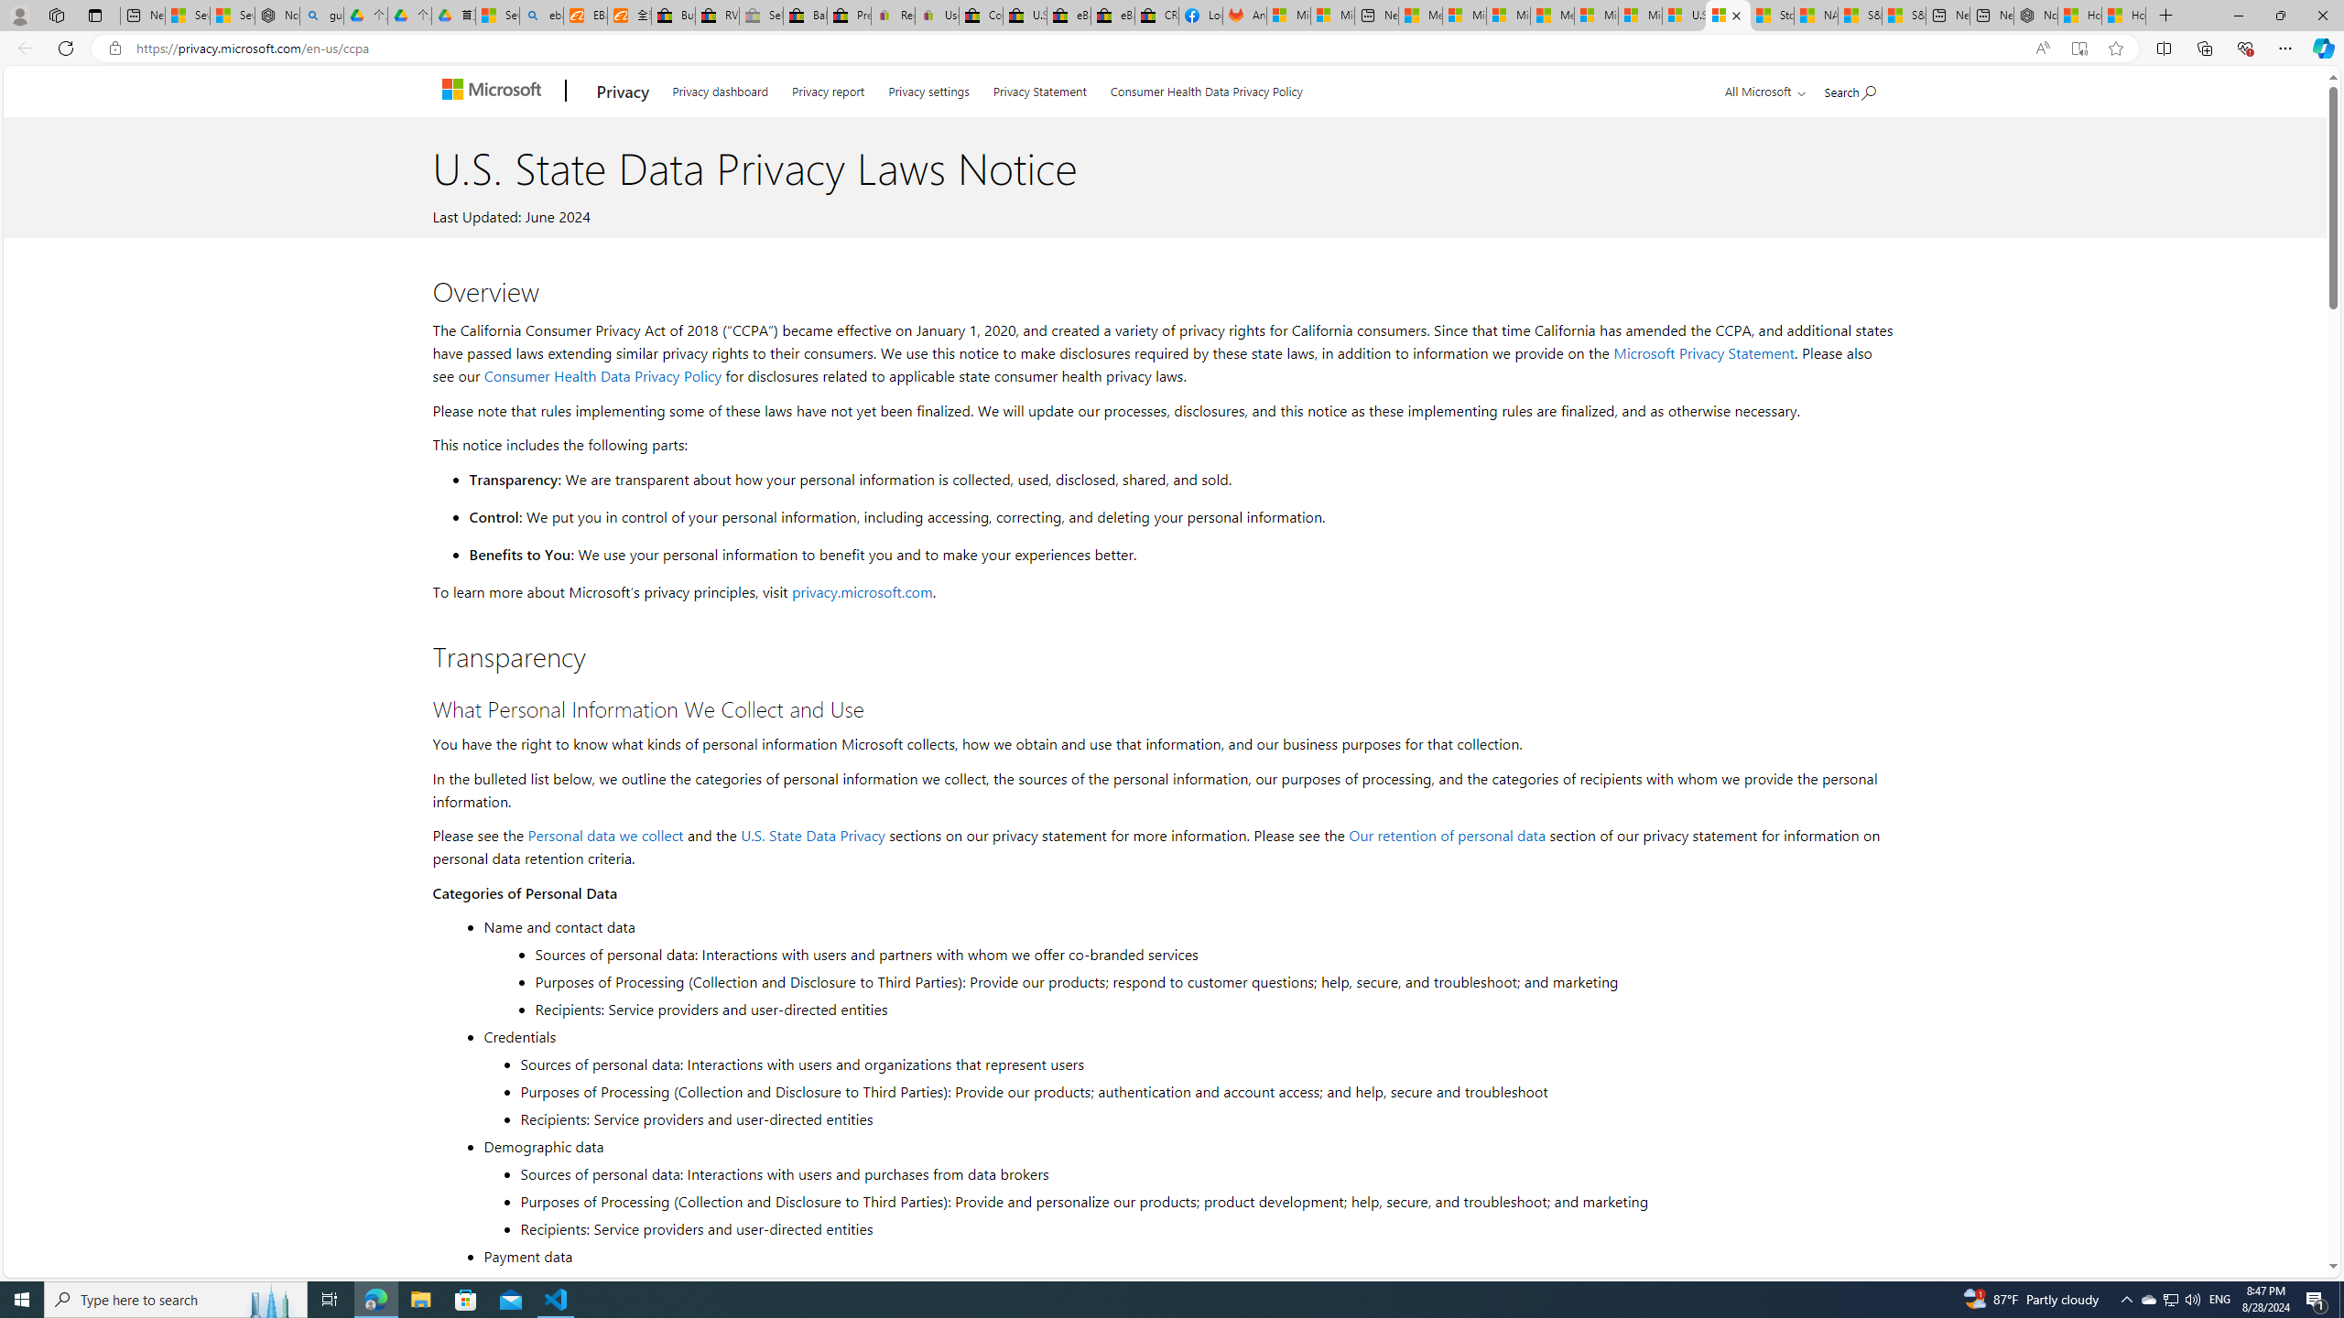  Describe the element at coordinates (850, 16) in the screenshot. I see `Press Room - eBay Inc.` at that location.